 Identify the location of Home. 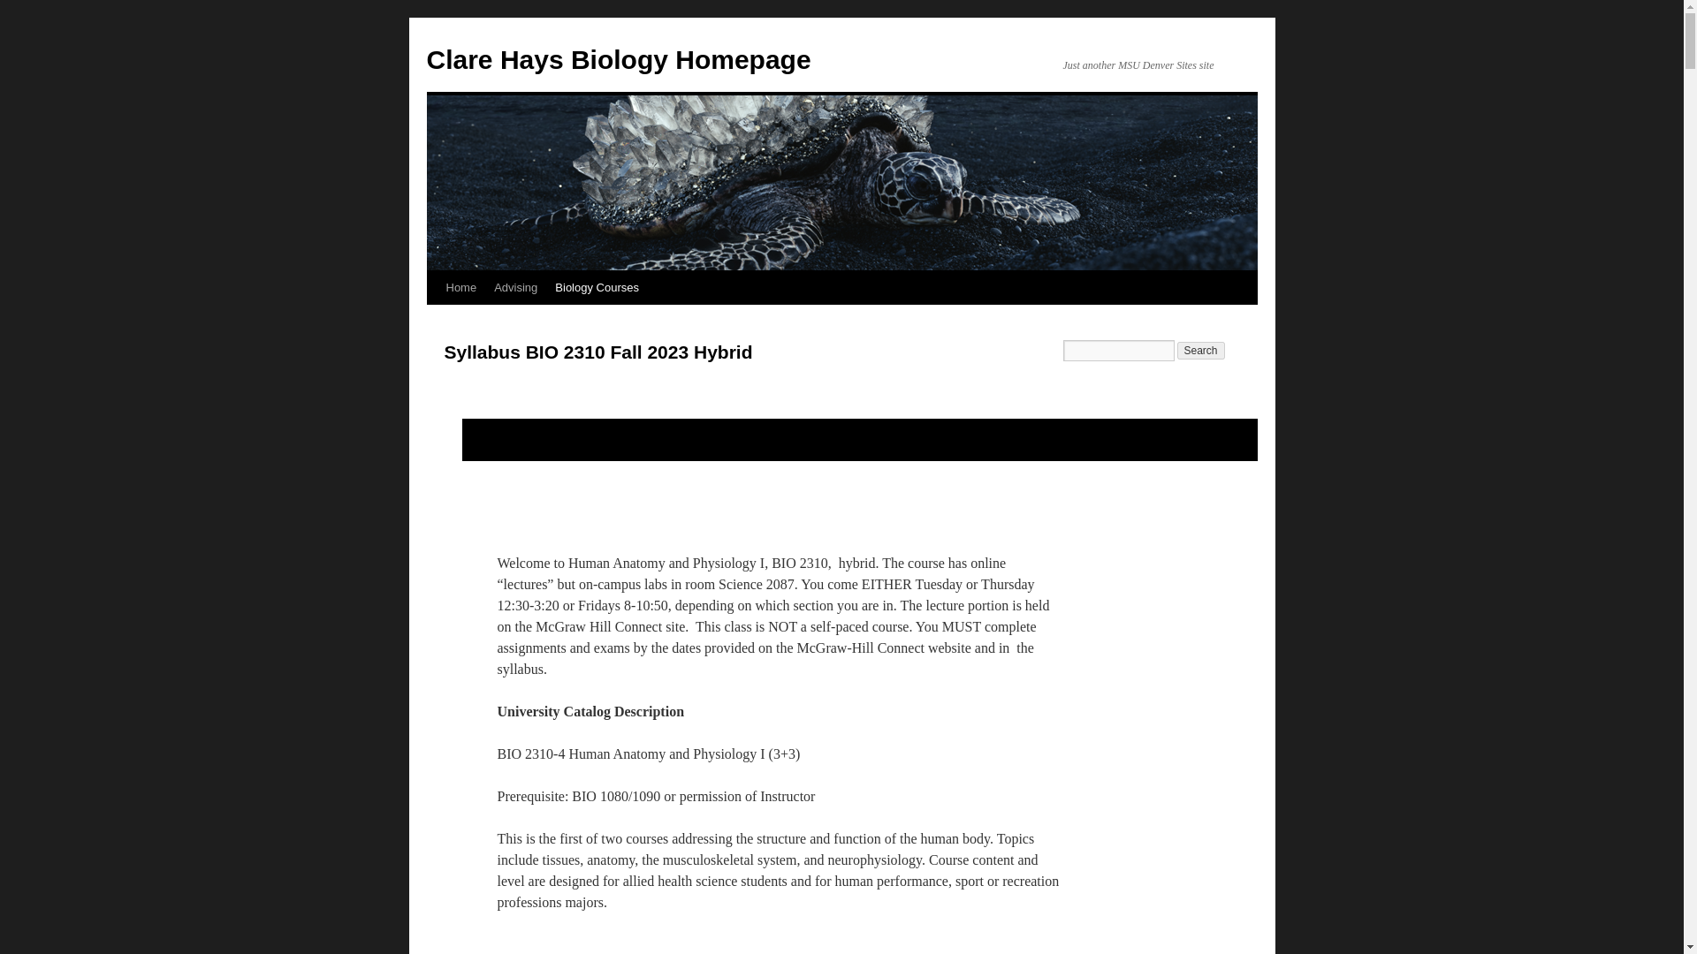
(460, 287).